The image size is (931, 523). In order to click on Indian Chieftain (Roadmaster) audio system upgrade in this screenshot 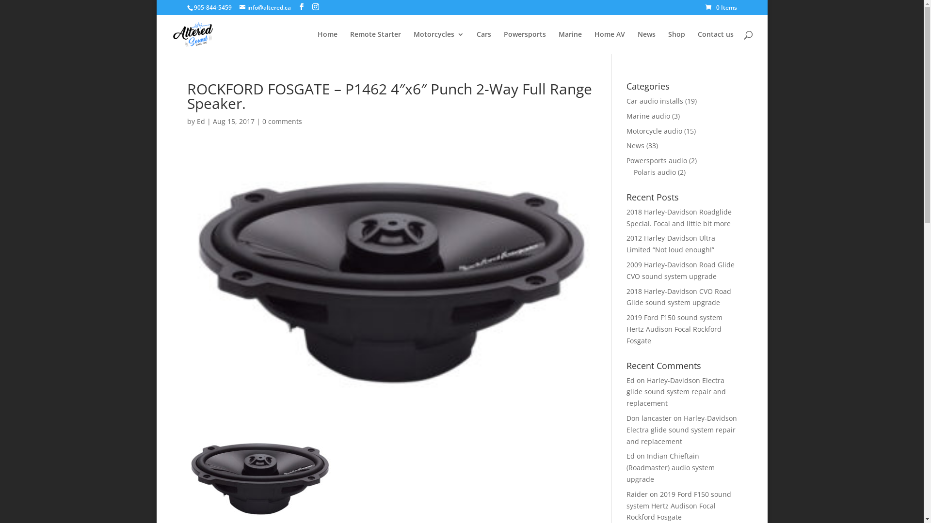, I will do `click(671, 468)`.